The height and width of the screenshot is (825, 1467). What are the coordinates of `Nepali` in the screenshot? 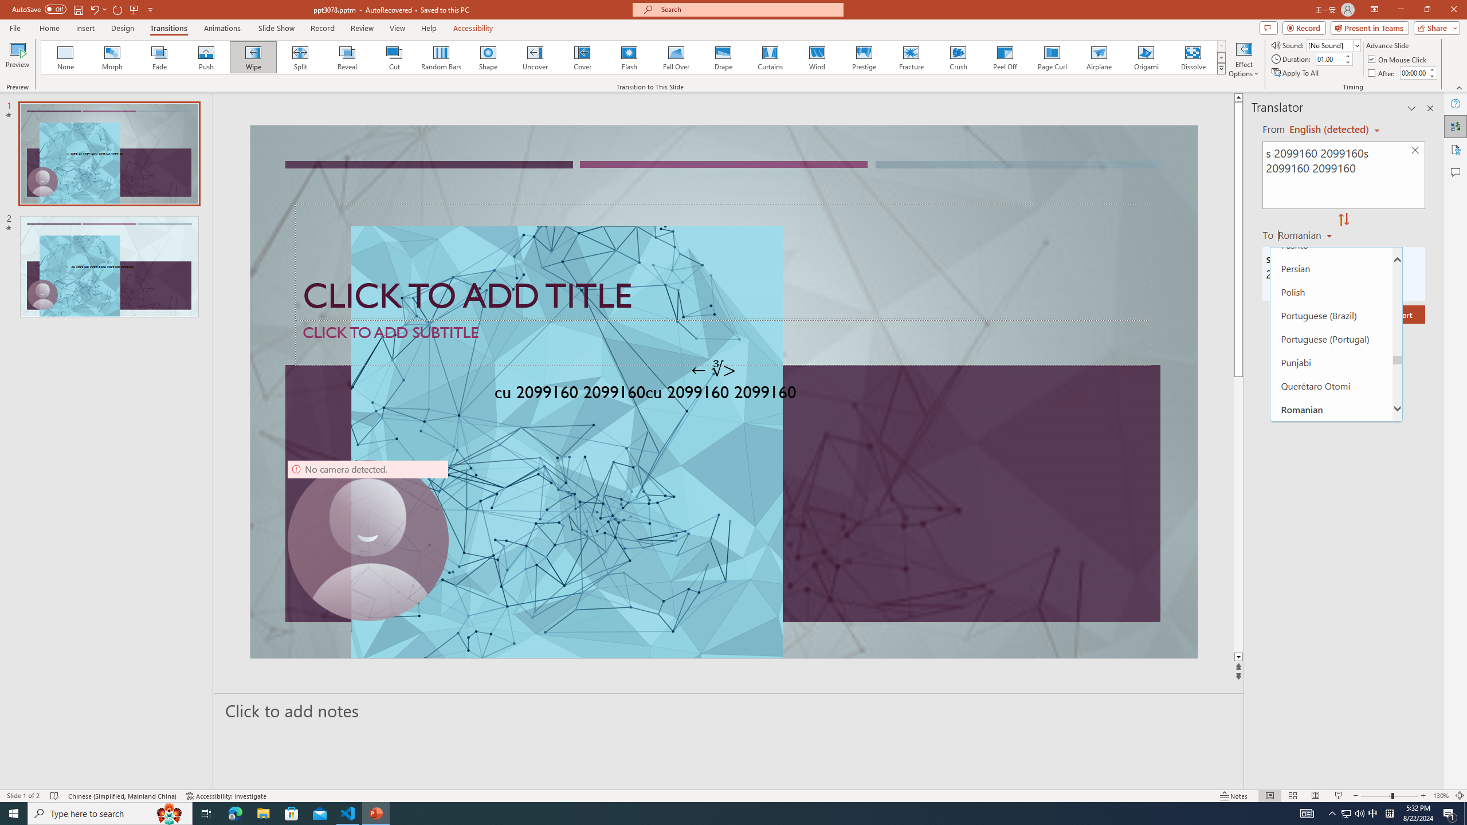 It's located at (1331, 151).